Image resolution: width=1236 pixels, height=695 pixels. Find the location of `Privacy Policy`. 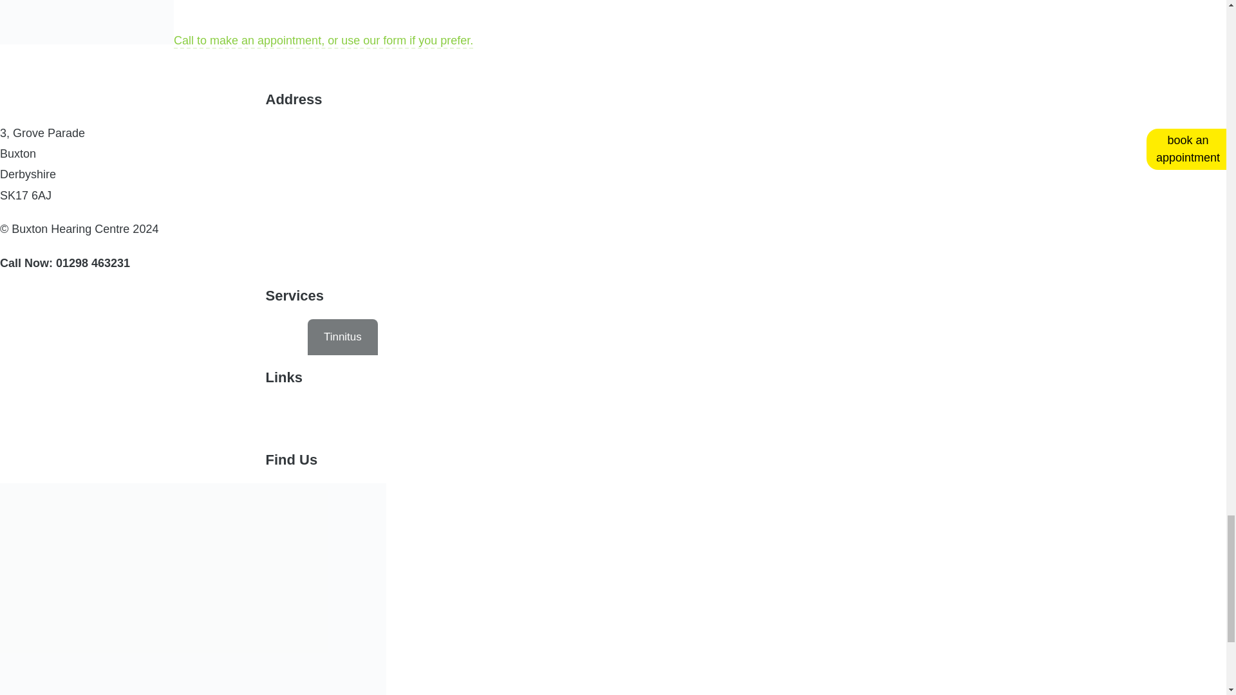

Privacy Policy is located at coordinates (395, 420).